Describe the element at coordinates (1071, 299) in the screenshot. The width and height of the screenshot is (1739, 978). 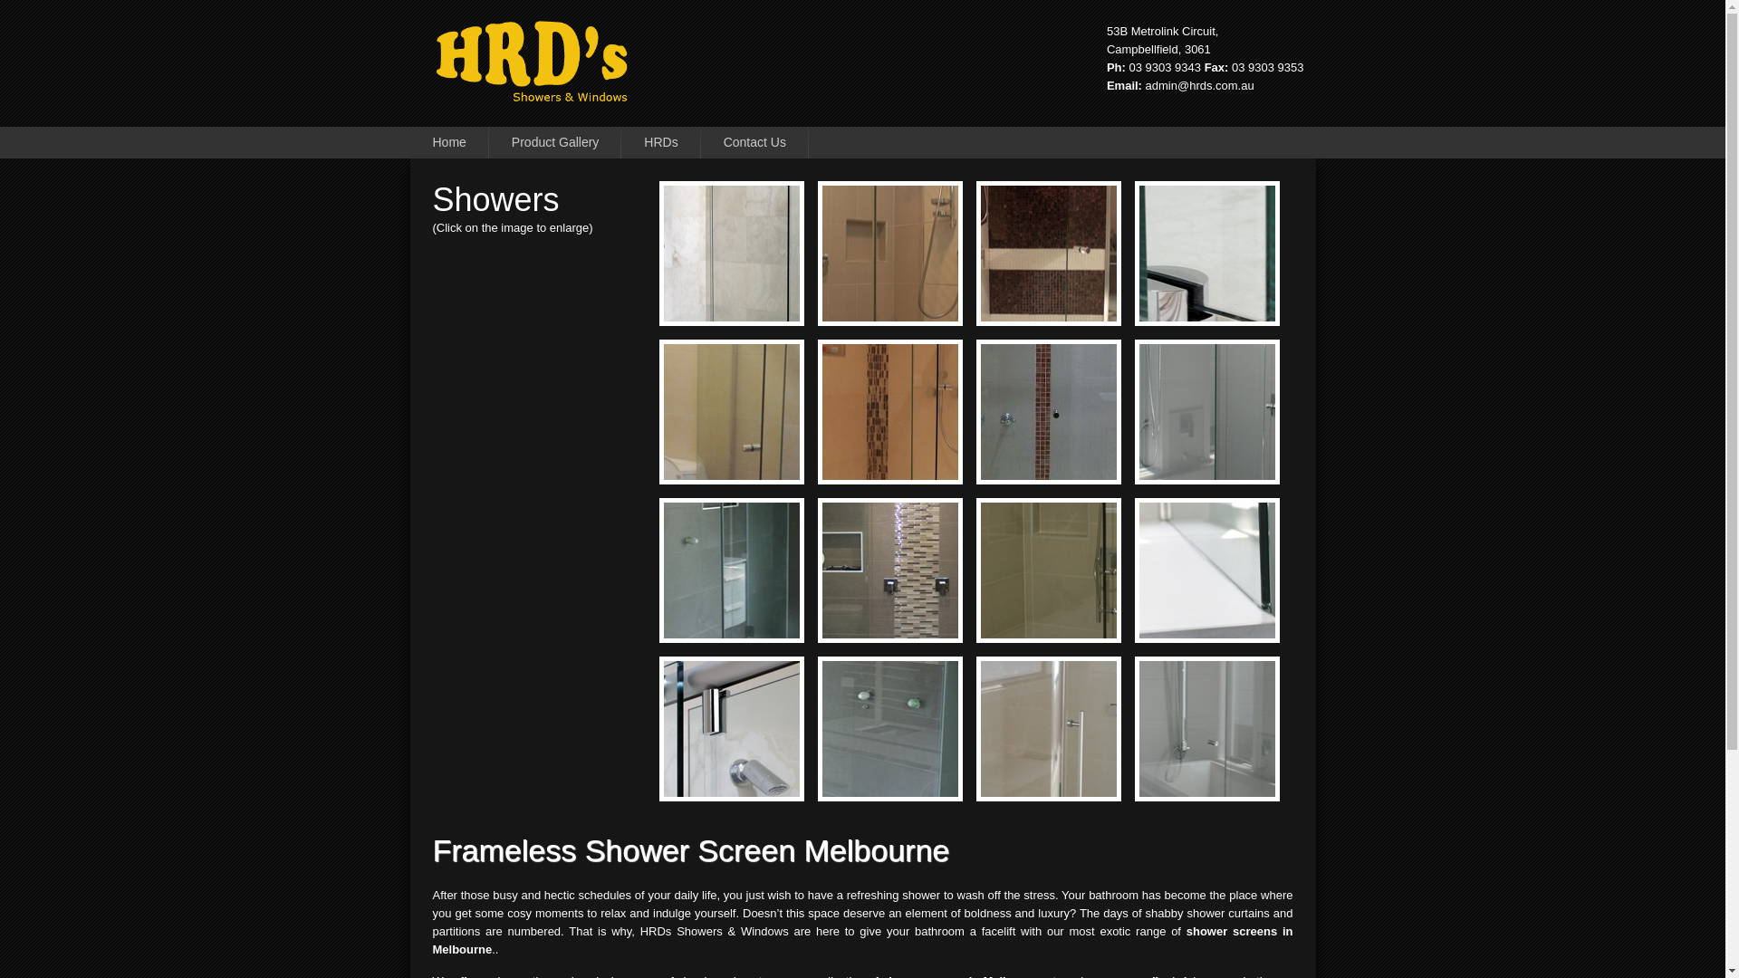
I see `Custom_Semi-Frameless_Screen_2` at that location.